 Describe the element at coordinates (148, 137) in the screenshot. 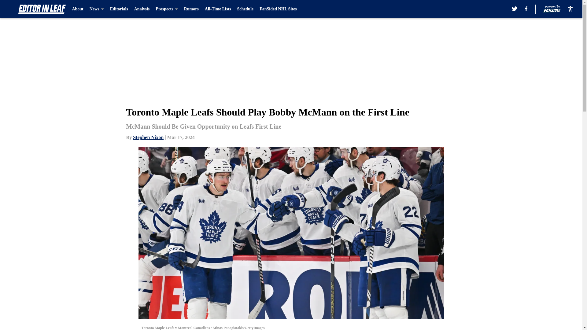

I see `Stephen Nixon` at that location.